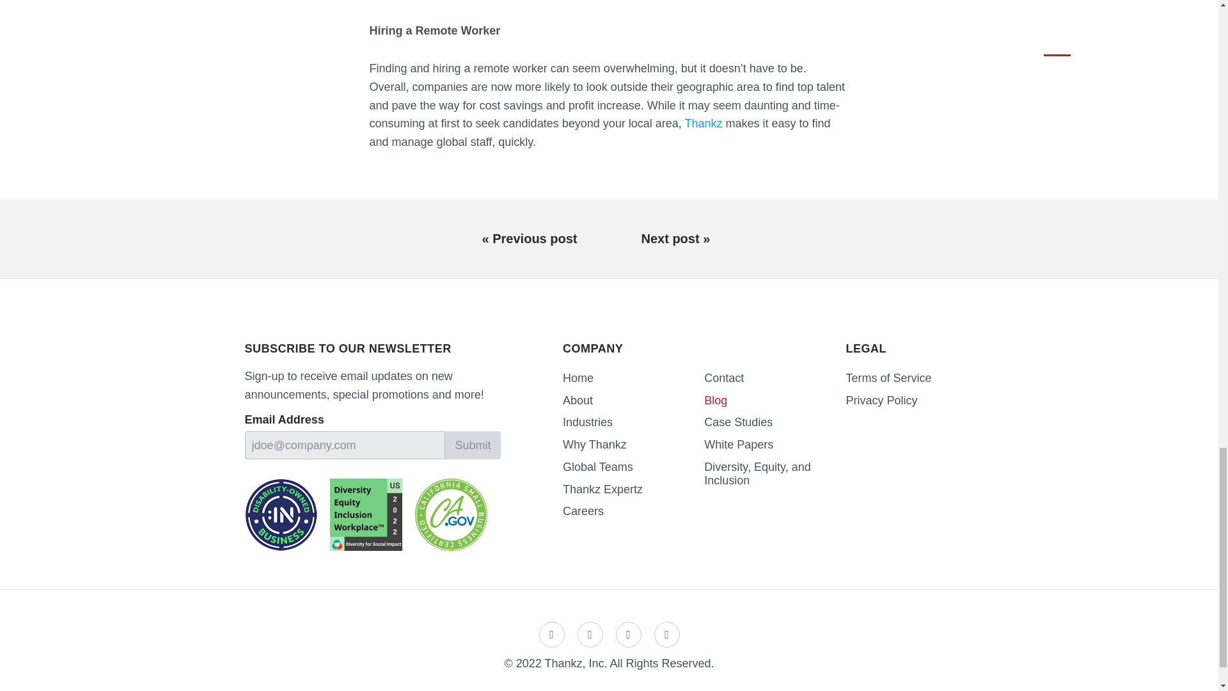 This screenshot has width=1228, height=691. Describe the element at coordinates (472, 445) in the screenshot. I see `Submit` at that location.